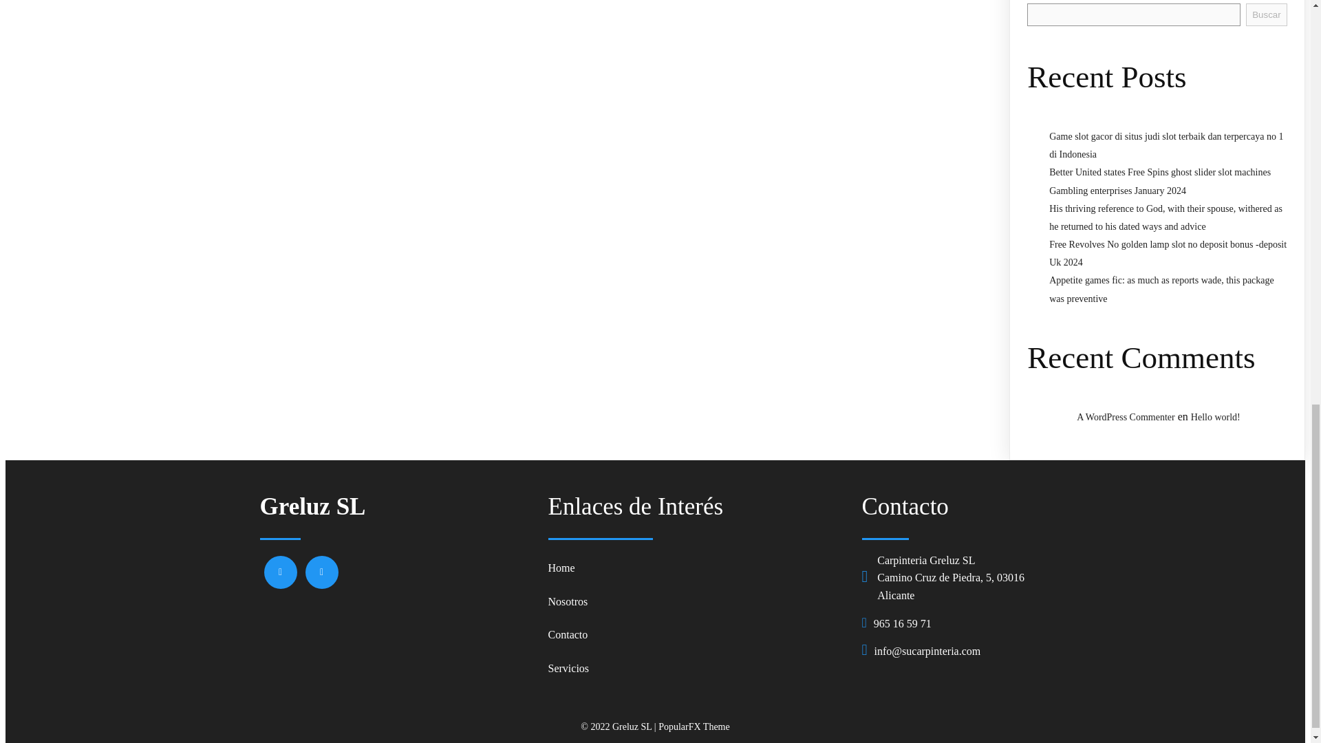 The height and width of the screenshot is (743, 1321). What do you see at coordinates (1126, 417) in the screenshot?
I see `A WordPress Commenter` at bounding box center [1126, 417].